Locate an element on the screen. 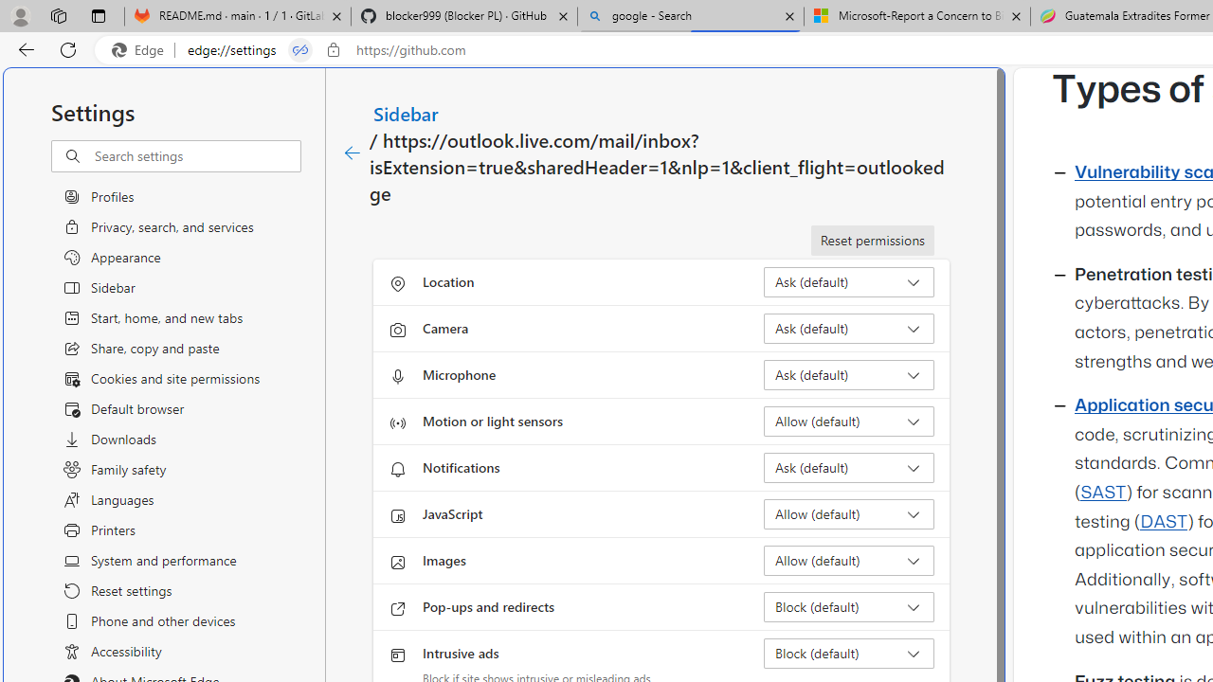  Edge is located at coordinates (142, 50).